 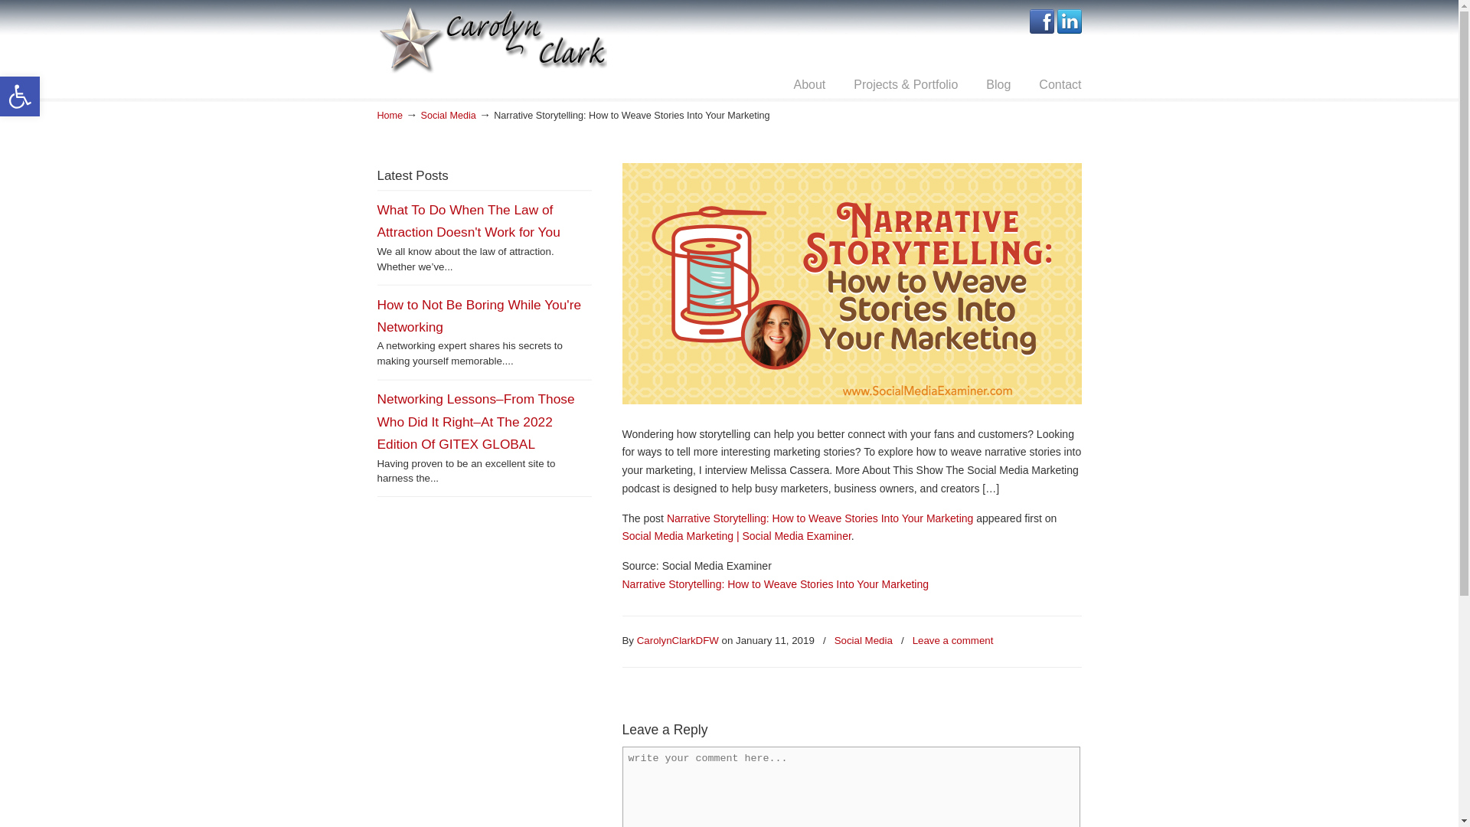 I want to click on About, so click(x=808, y=84).